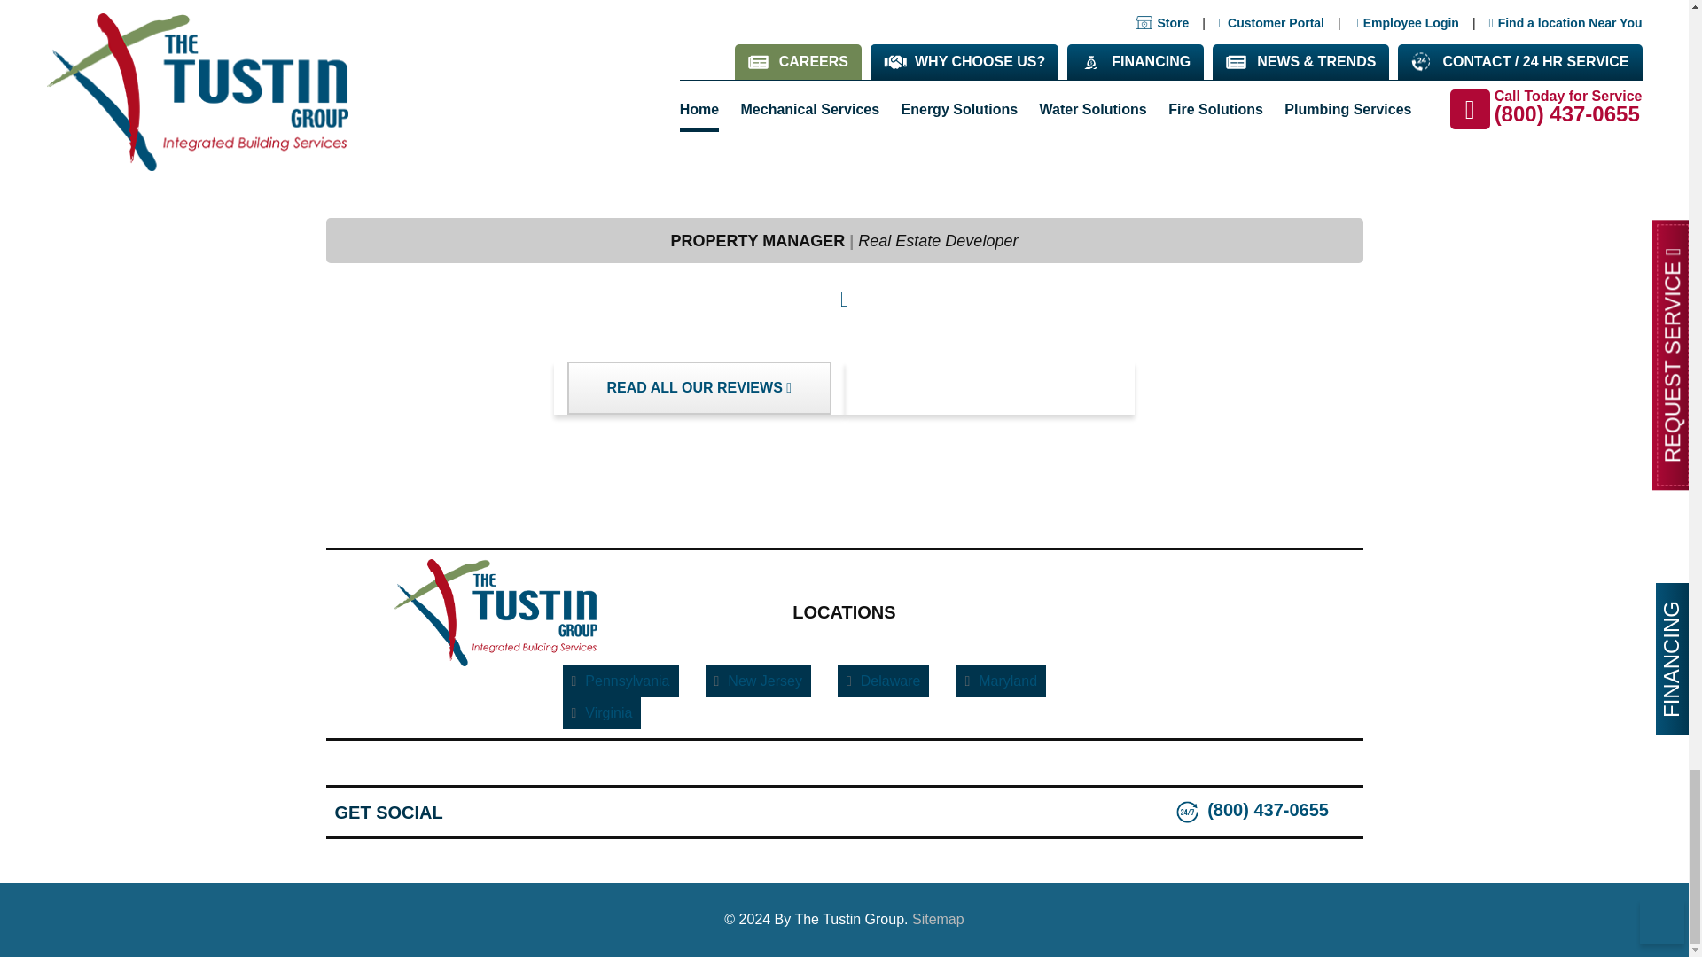  I want to click on Facebook, so click(462, 812).